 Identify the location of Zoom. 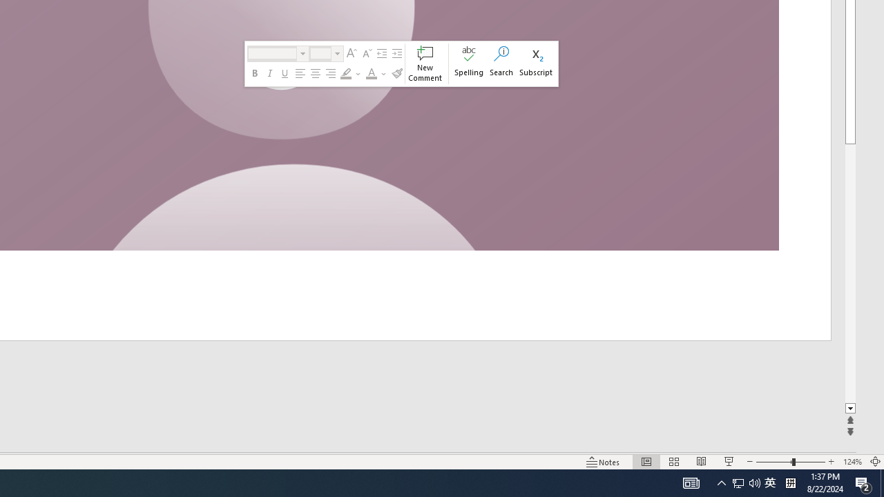
(790, 461).